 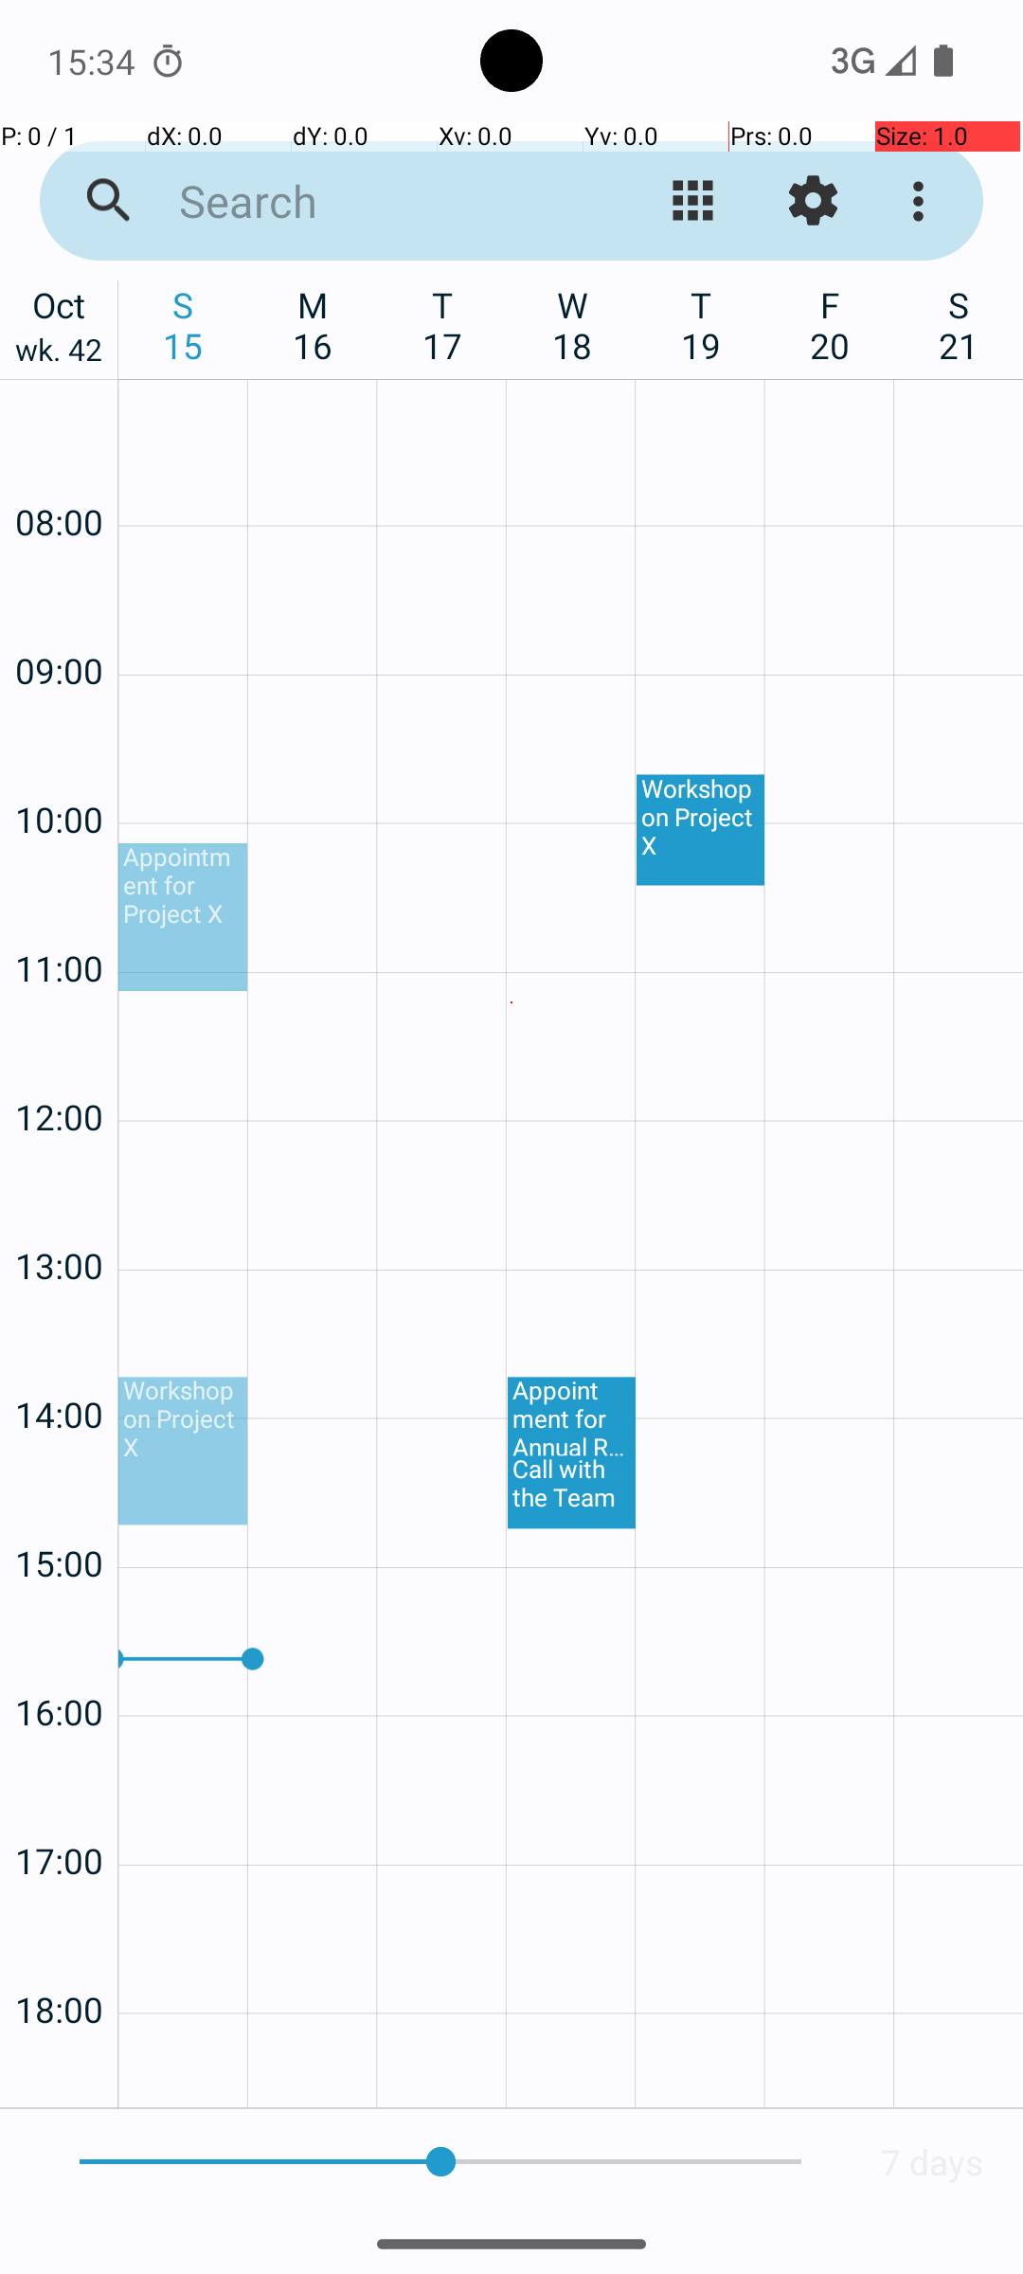 I want to click on S
21, so click(x=959, y=325).